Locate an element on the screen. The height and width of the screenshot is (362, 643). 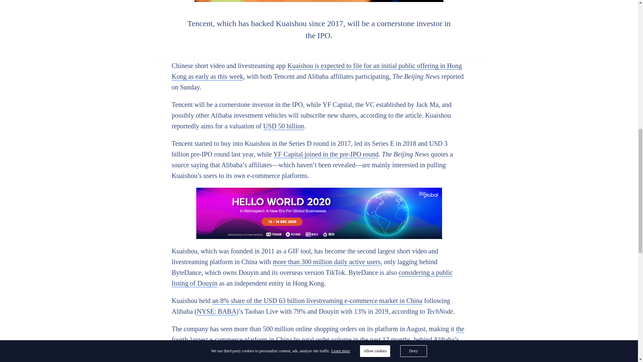
YF Capital joined in the pre-IPO round is located at coordinates (326, 154).